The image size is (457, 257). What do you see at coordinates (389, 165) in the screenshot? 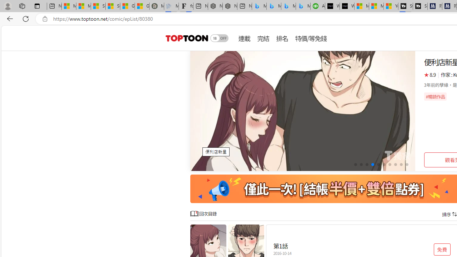
I see `Go to slide 7` at bounding box center [389, 165].